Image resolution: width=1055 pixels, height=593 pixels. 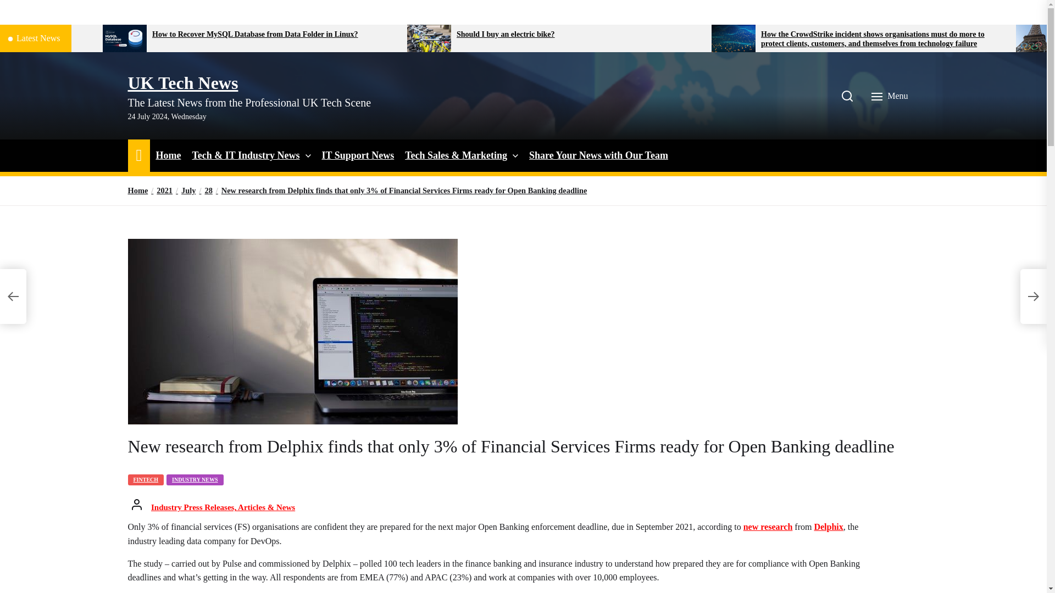 I want to click on How to Recover MySQL Database from Data Folder in Linux?, so click(x=275, y=35).